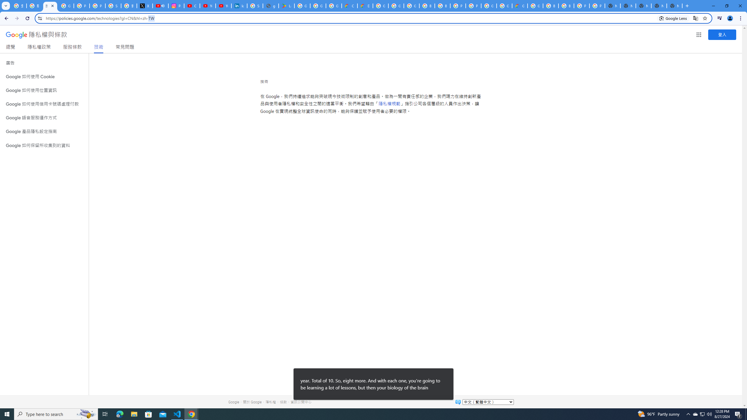  What do you see at coordinates (81, 6) in the screenshot?
I see `Privacy Help Center - Policies Help` at bounding box center [81, 6].